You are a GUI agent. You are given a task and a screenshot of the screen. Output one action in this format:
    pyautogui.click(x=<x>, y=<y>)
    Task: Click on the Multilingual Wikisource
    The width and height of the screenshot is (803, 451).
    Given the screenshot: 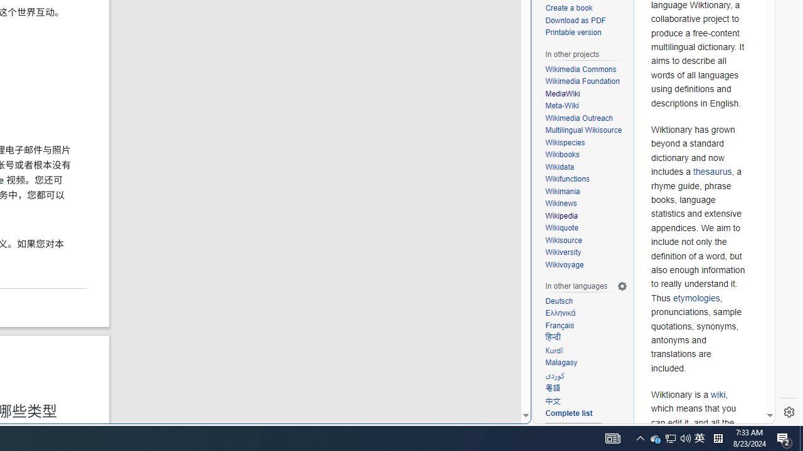 What is the action you would take?
    pyautogui.click(x=583, y=130)
    